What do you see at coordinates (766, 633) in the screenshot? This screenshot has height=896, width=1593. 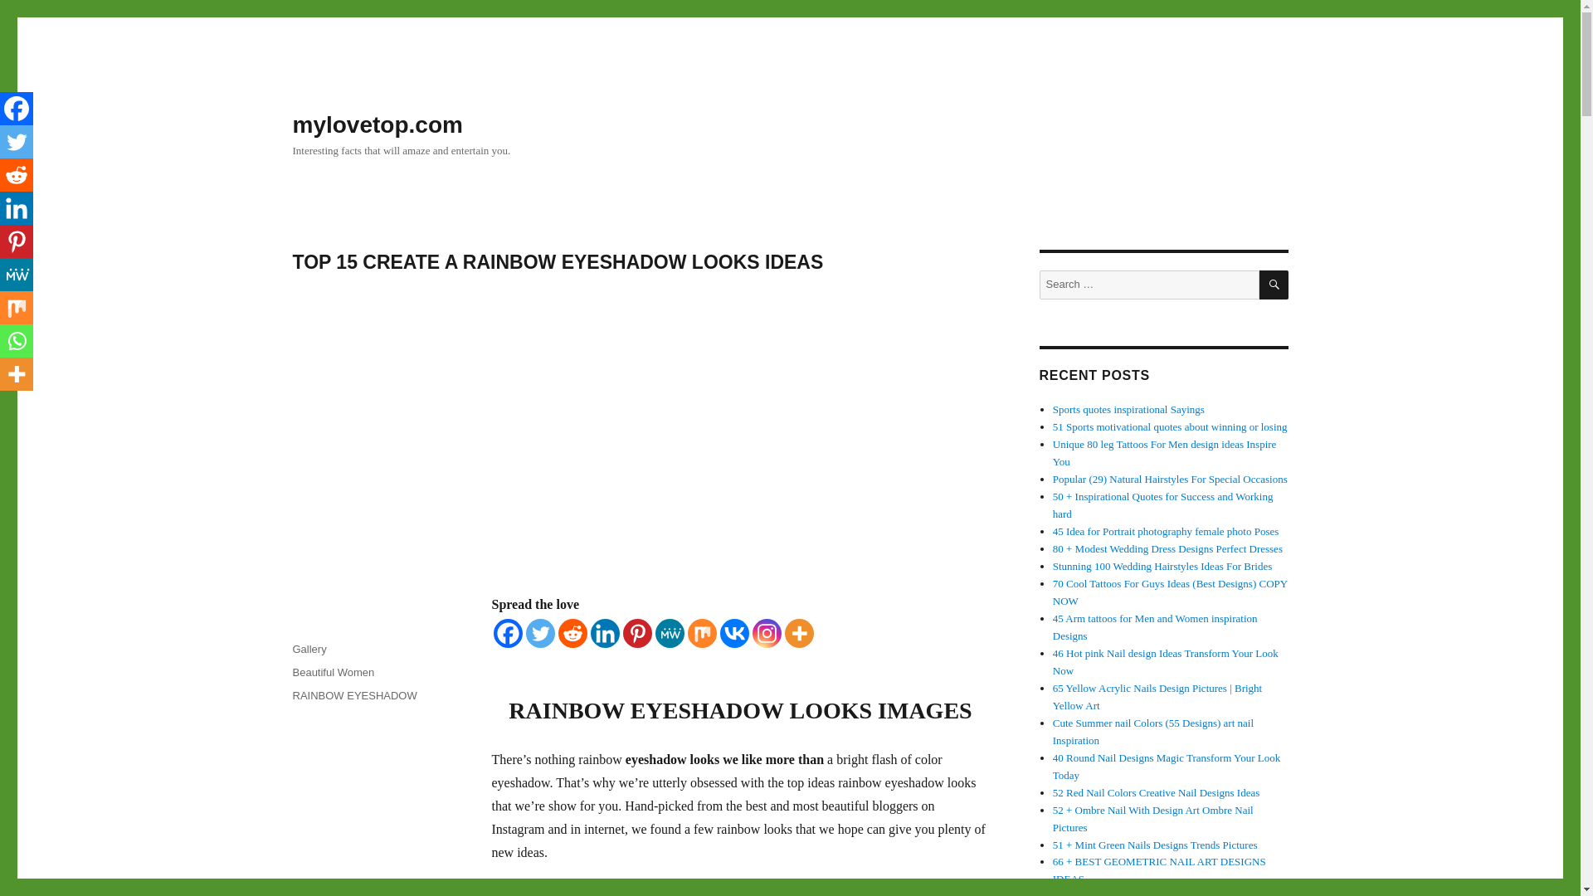 I see `Instagram` at bounding box center [766, 633].